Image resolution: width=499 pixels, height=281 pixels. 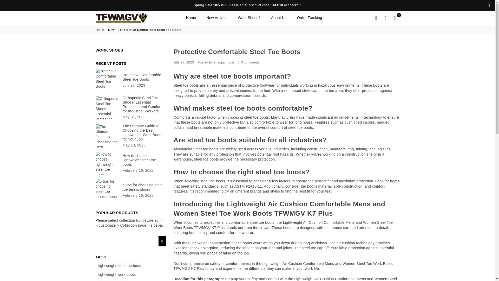 What do you see at coordinates (113, 280) in the screenshot?
I see `Show articles tagged mesh work boots` at bounding box center [113, 280].